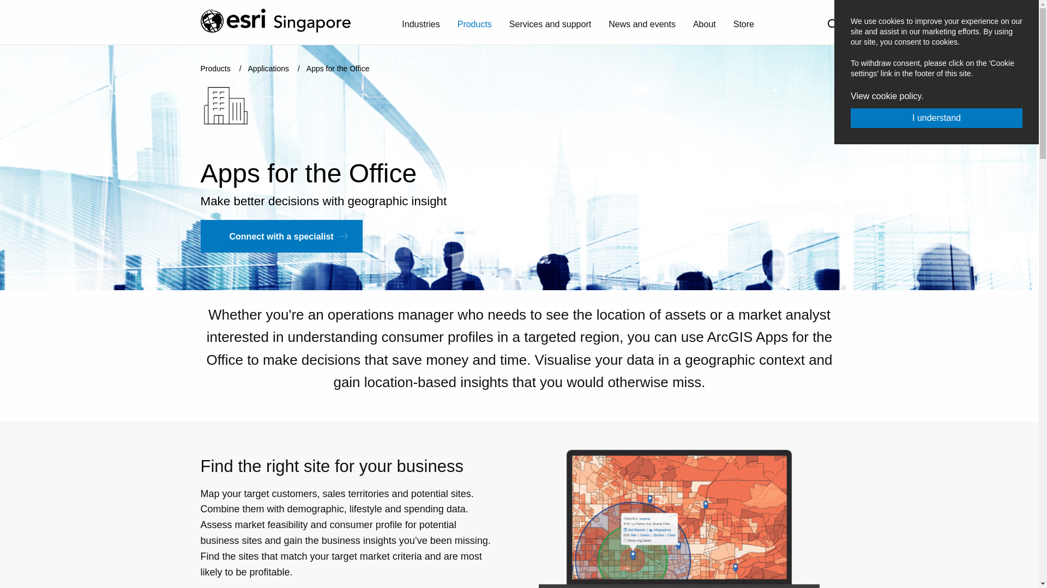  I want to click on Products, so click(474, 24).